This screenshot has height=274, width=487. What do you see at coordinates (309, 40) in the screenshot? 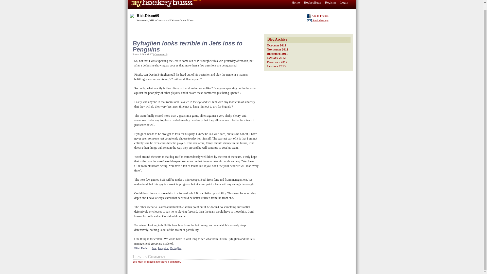
I see `Blog Archive` at bounding box center [309, 40].